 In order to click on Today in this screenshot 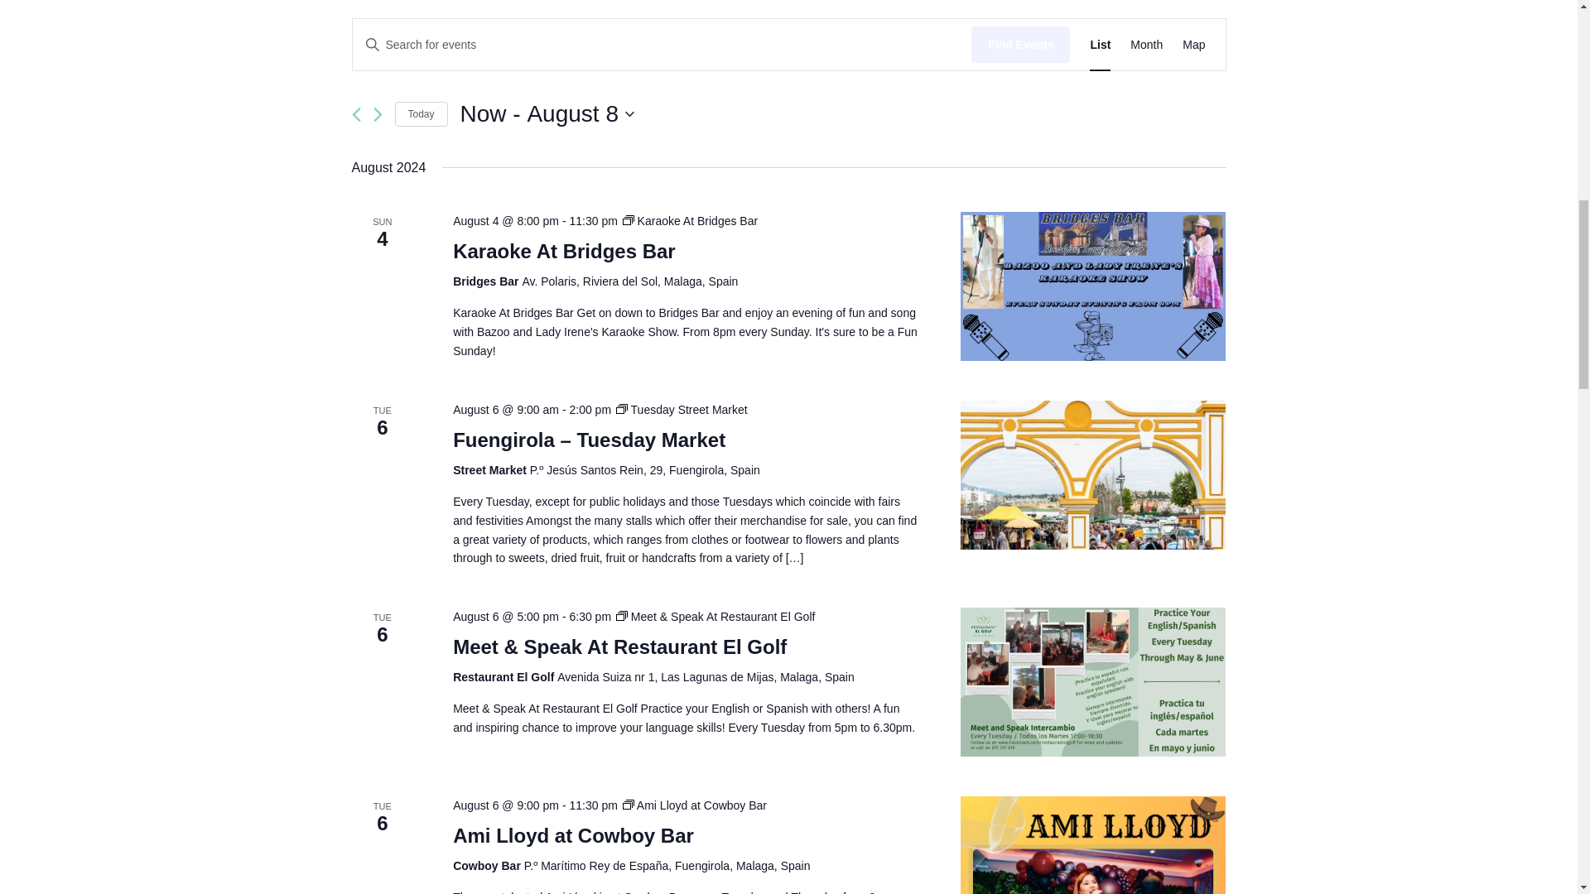, I will do `click(547, 113)`.